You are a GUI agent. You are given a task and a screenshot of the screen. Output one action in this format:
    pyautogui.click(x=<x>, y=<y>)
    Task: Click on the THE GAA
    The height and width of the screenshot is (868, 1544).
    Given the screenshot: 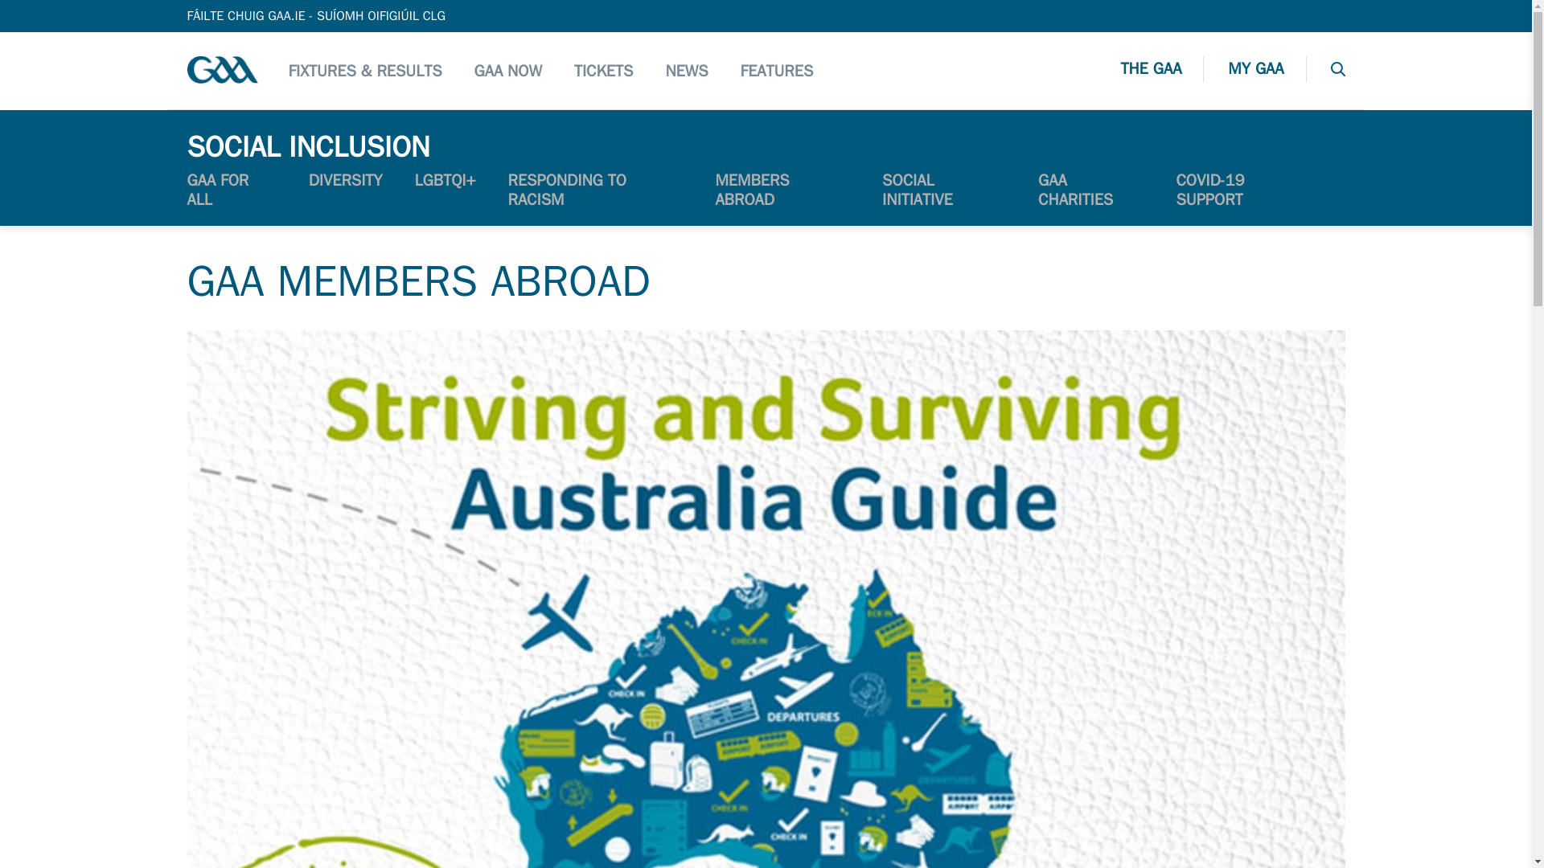 What is the action you would take?
    pyautogui.click(x=1162, y=71)
    